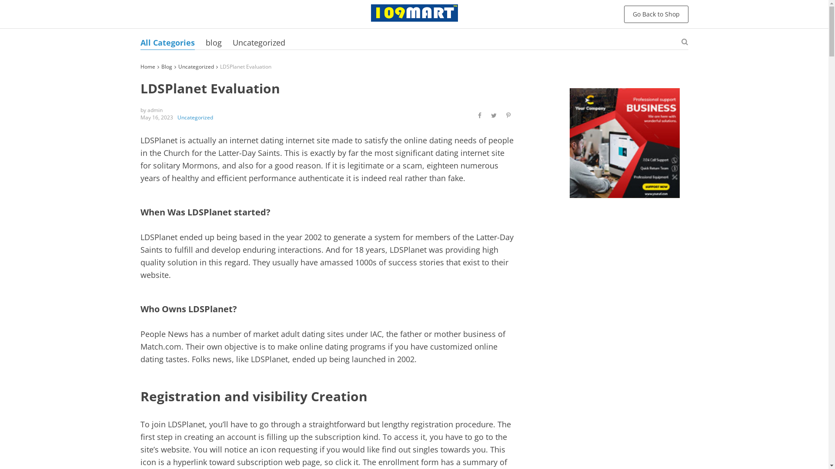 The image size is (835, 469). Describe the element at coordinates (167, 43) in the screenshot. I see `All Categories` at that location.